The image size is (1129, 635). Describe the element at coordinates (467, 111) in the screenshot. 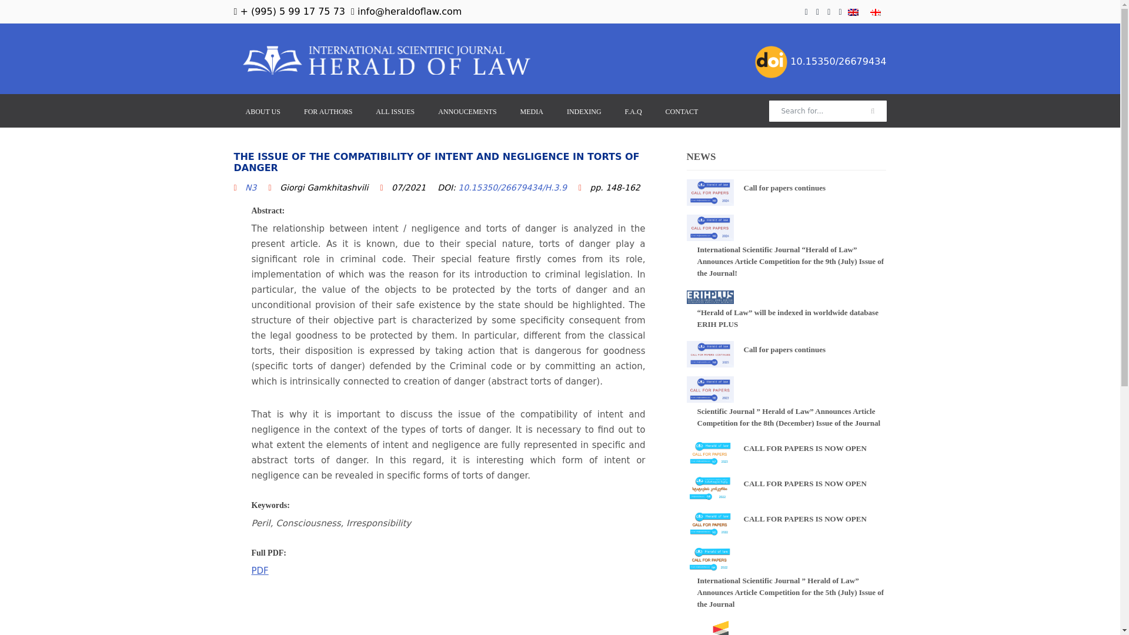

I see `ANNOUCEMENTS` at that location.